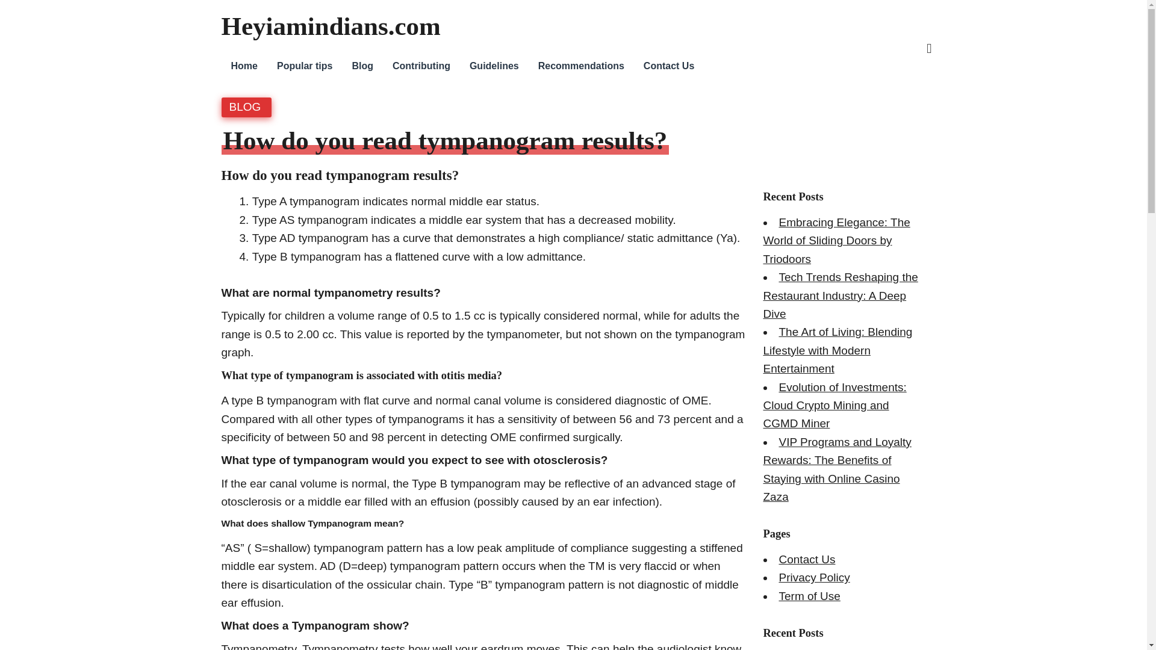 This screenshot has height=650, width=1156. Describe the element at coordinates (331, 26) in the screenshot. I see `Heyiamindians.com` at that location.